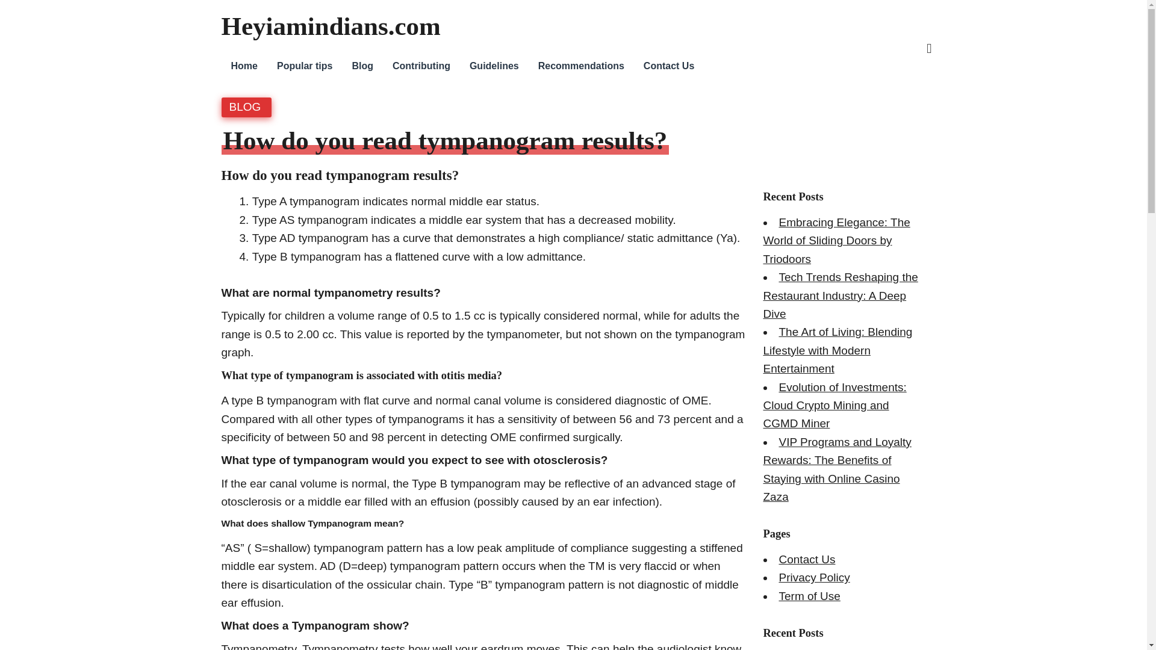 This screenshot has height=650, width=1156. Describe the element at coordinates (331, 26) in the screenshot. I see `Heyiamindians.com` at that location.